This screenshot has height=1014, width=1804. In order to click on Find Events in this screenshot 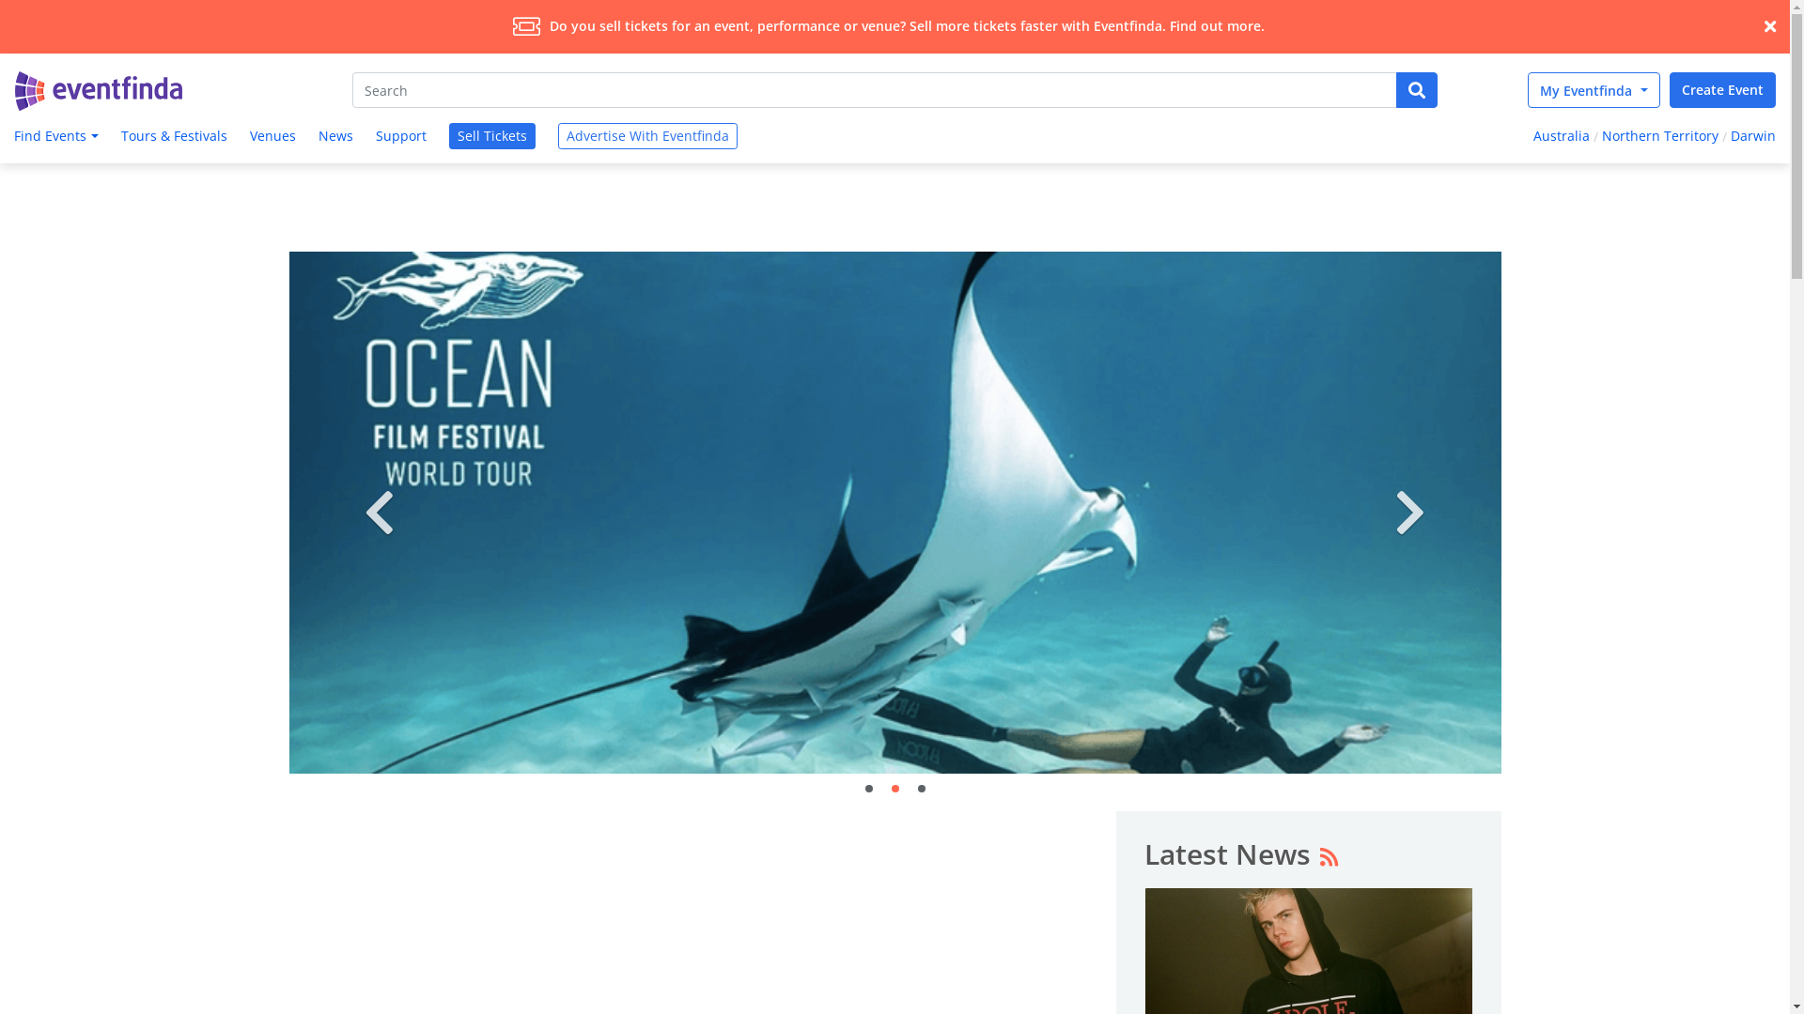, I will do `click(54, 137)`.